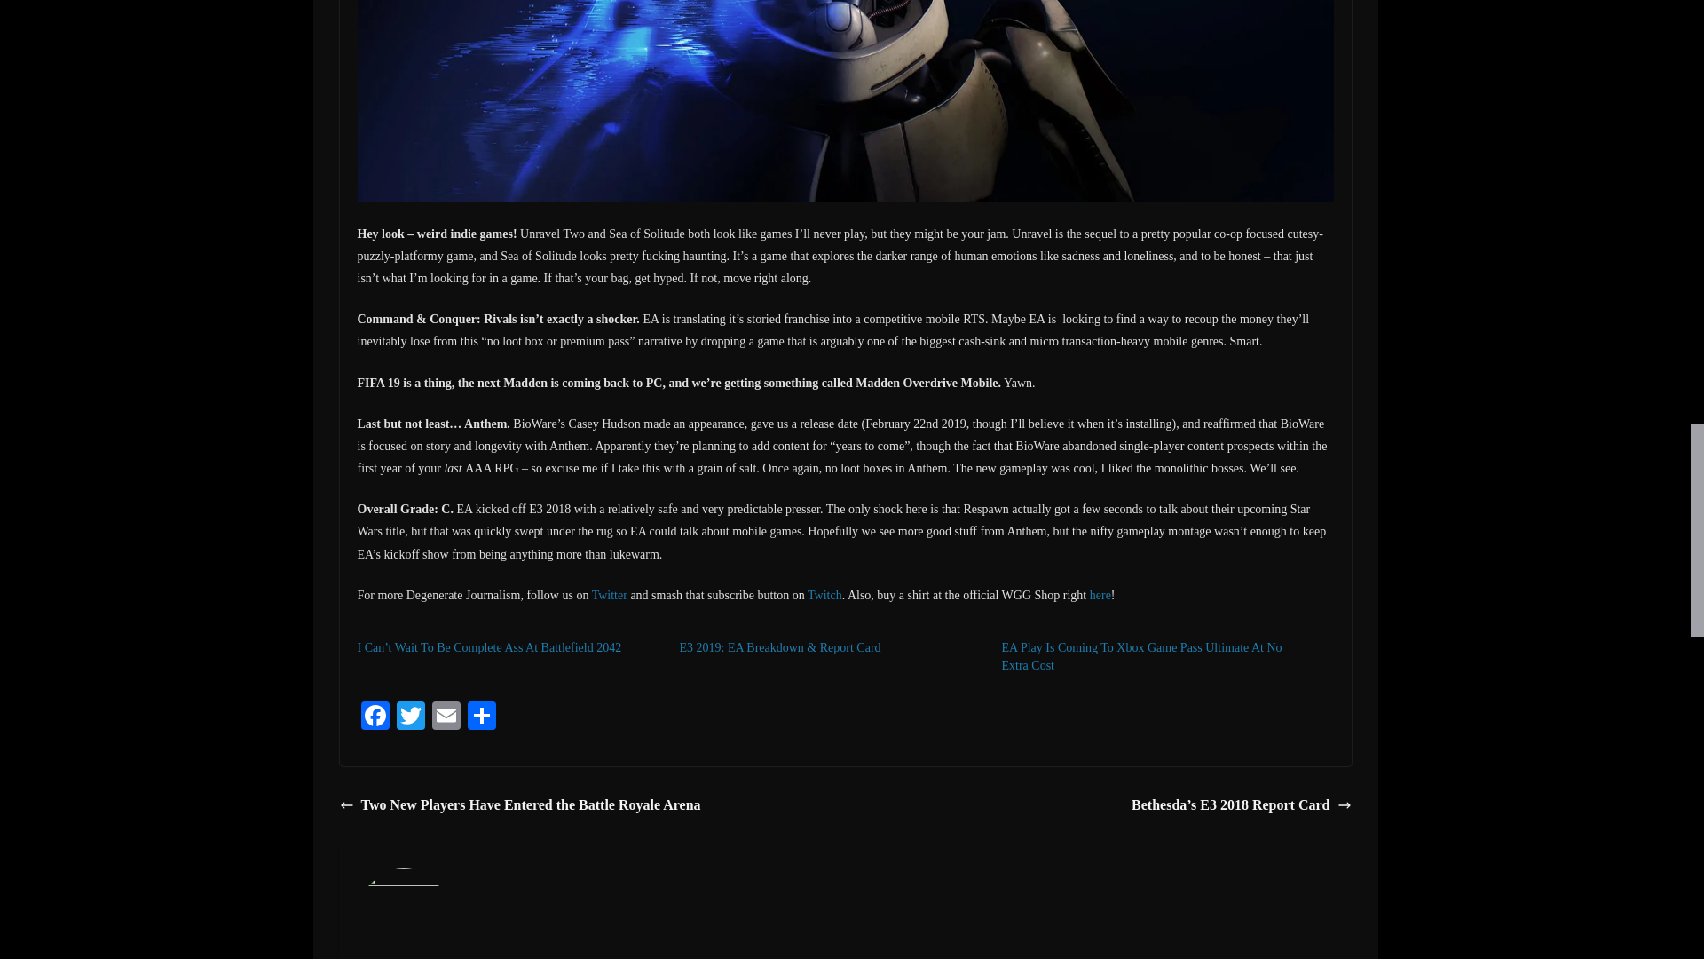  I want to click on Twitter, so click(609, 595).